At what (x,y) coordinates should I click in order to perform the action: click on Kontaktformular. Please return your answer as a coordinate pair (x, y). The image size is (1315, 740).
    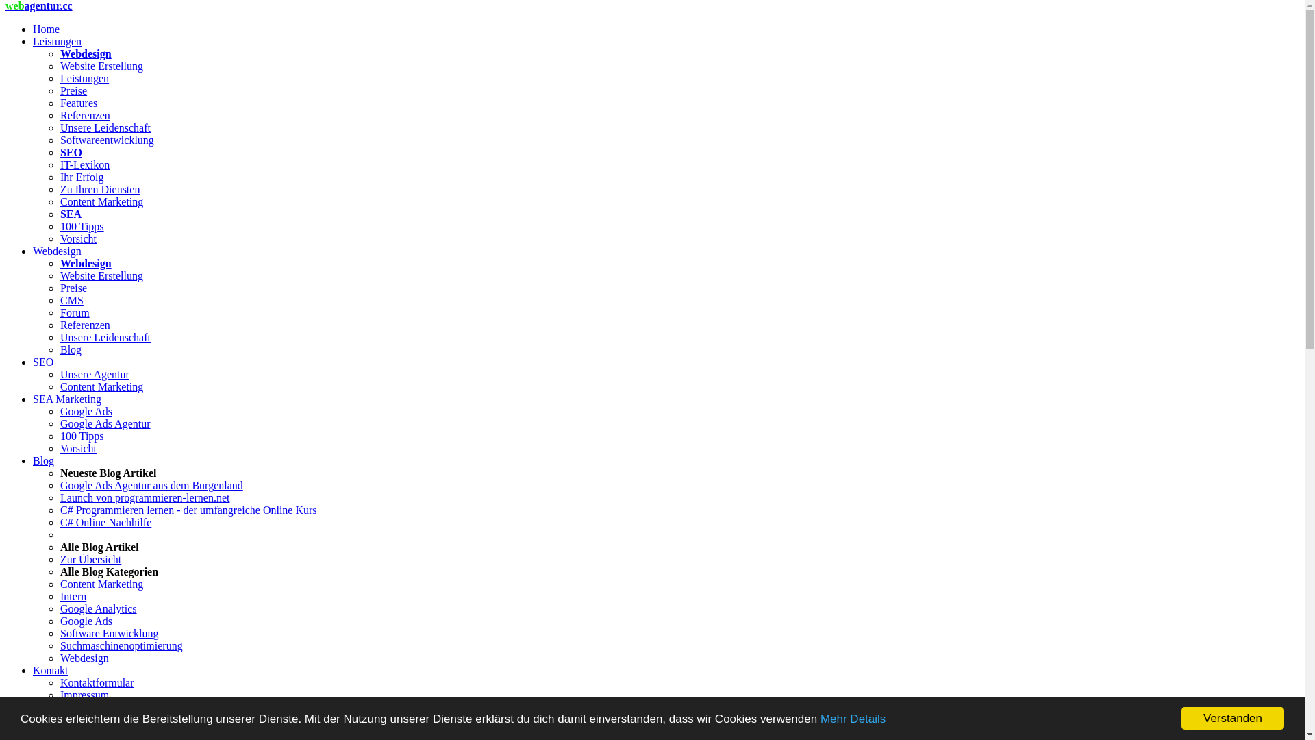
    Looking at the image, I should click on (97, 682).